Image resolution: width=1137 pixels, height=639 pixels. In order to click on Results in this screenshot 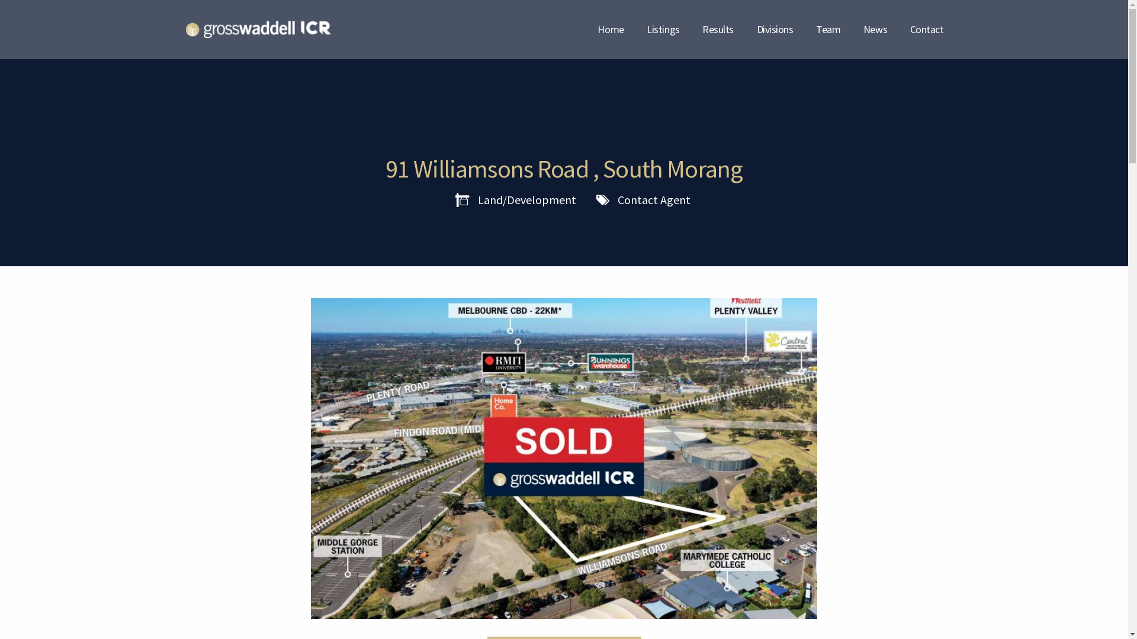, I will do `click(718, 30)`.